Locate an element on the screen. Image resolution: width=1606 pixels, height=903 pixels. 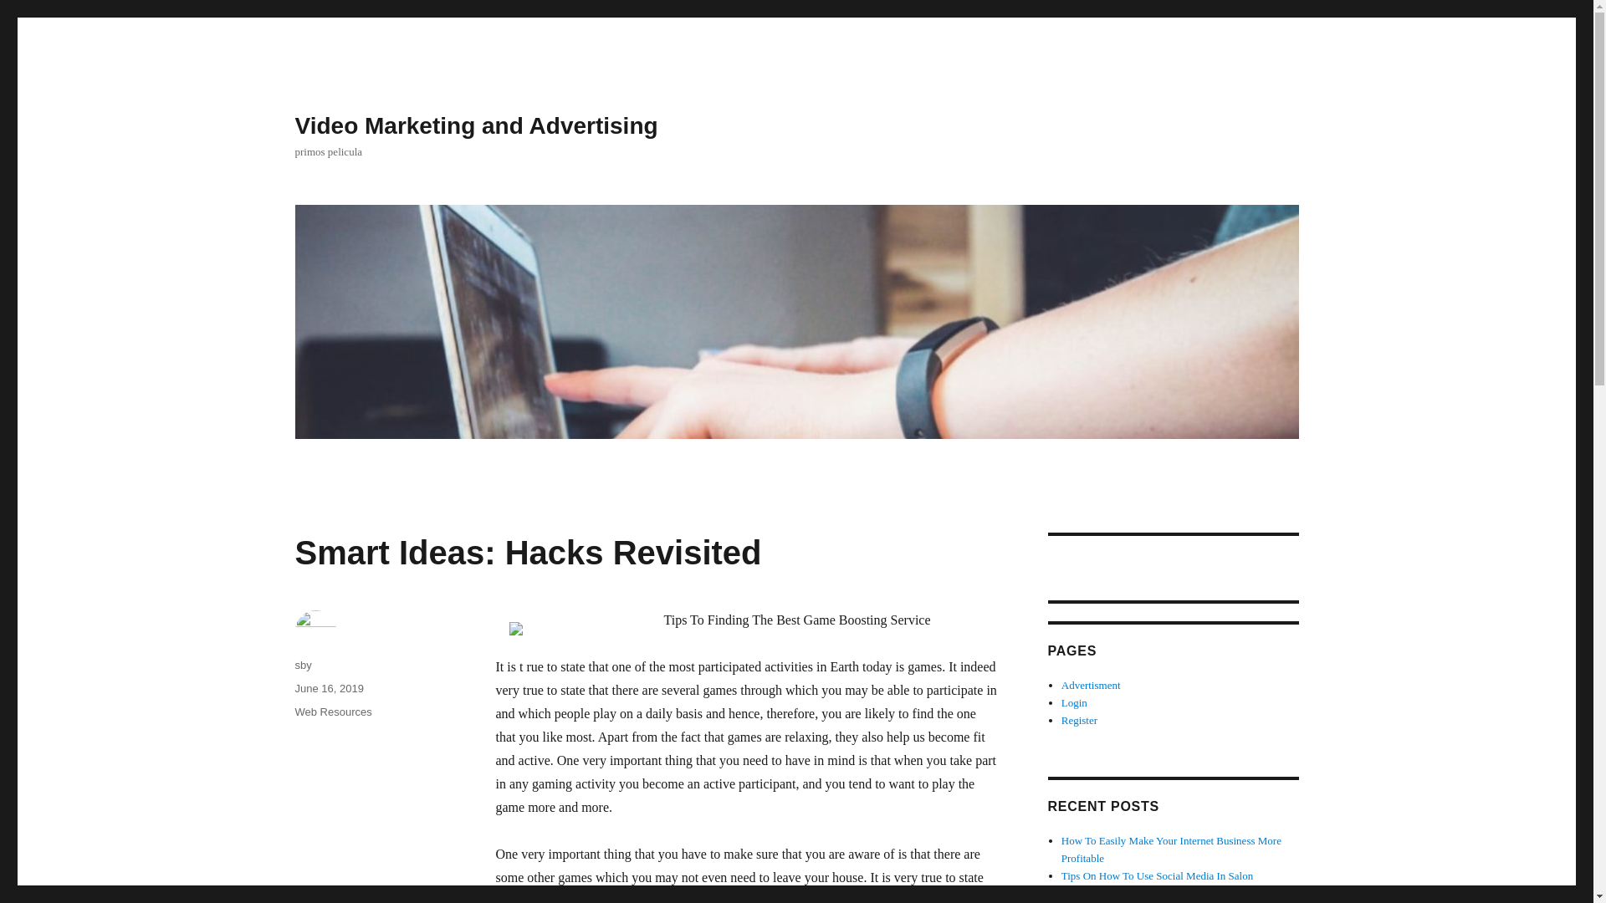
Register is located at coordinates (1079, 721).